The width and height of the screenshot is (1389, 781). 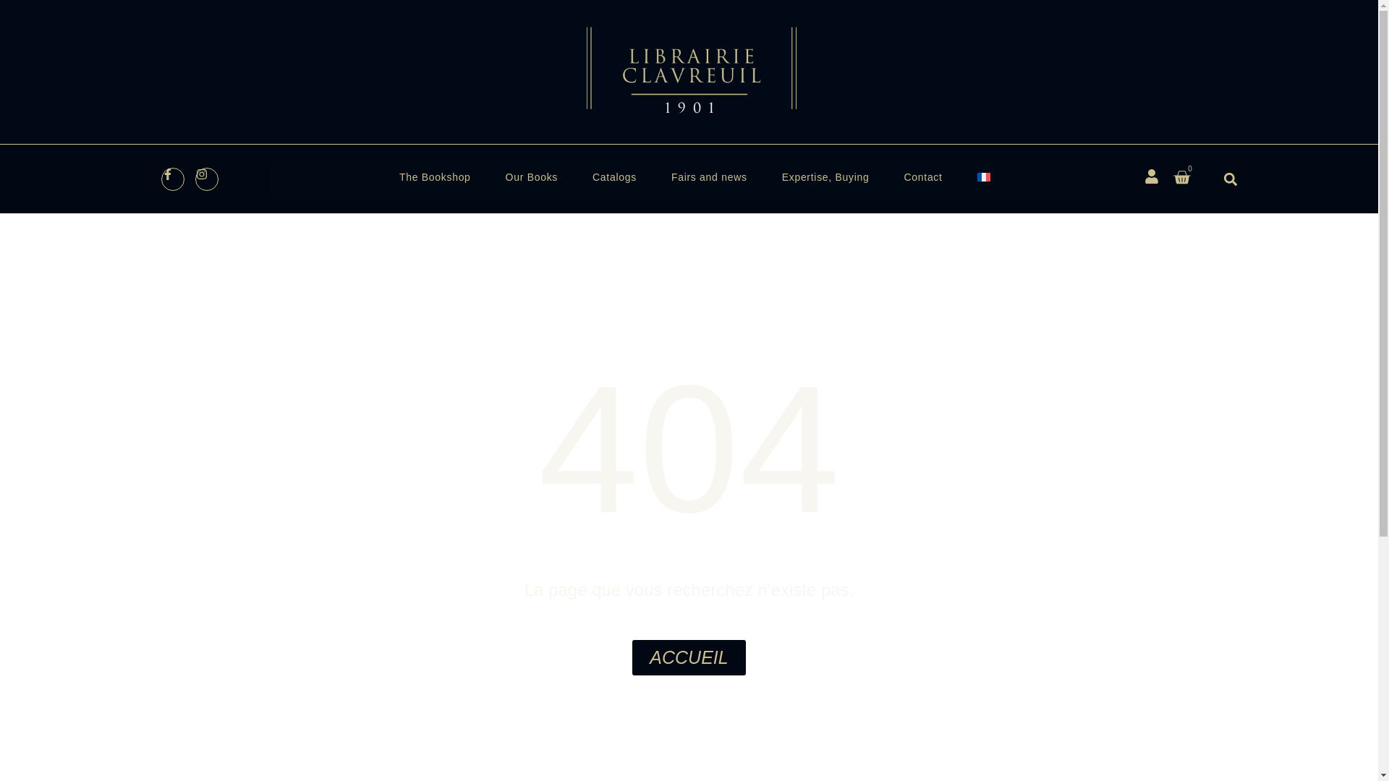 What do you see at coordinates (614, 177) in the screenshot?
I see `Catalogs` at bounding box center [614, 177].